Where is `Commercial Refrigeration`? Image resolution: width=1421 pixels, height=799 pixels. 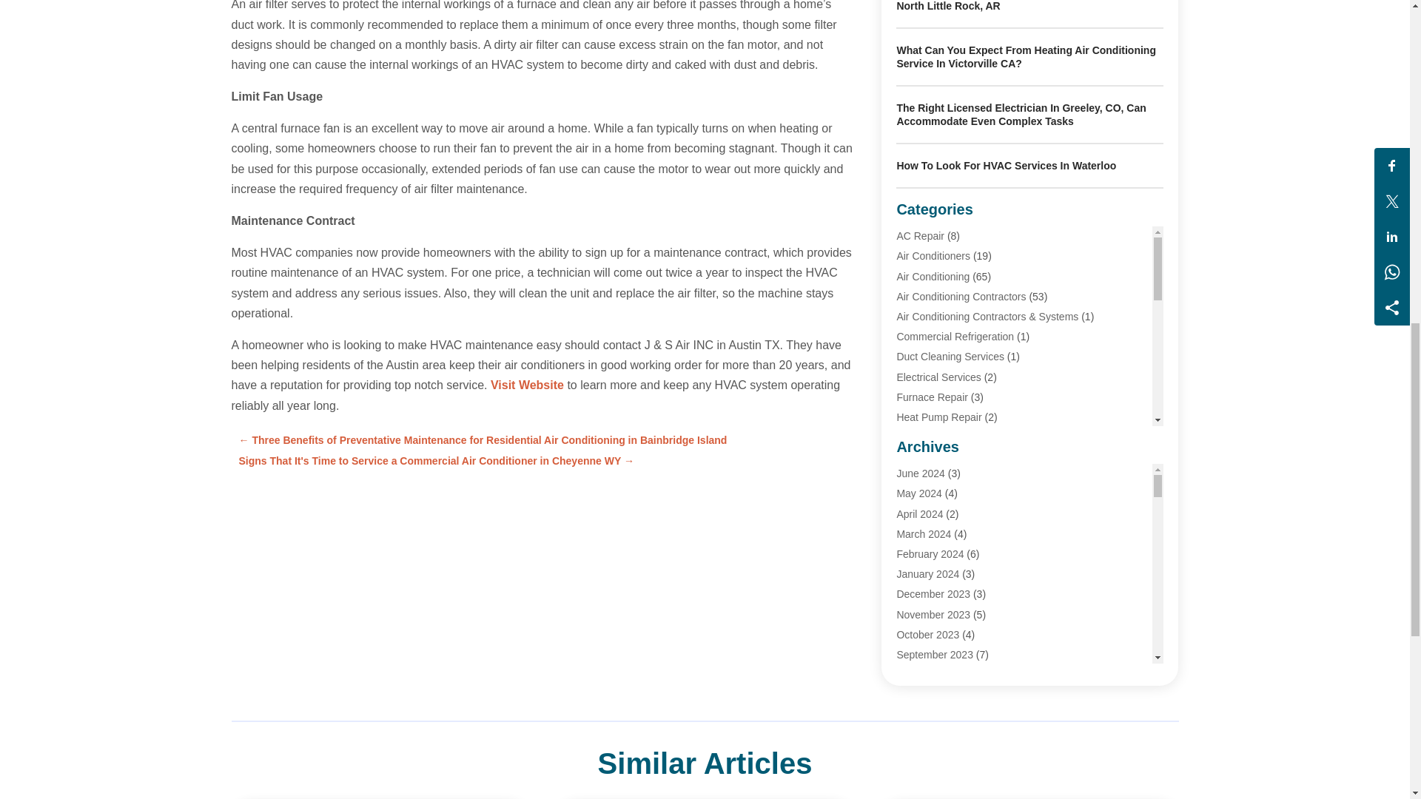 Commercial Refrigeration is located at coordinates (955, 337).